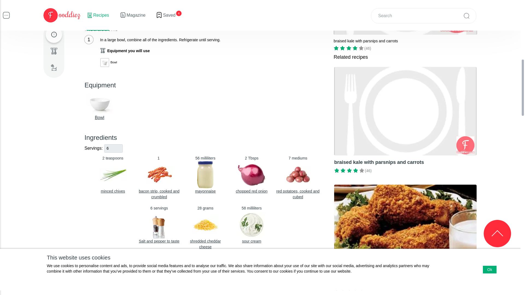 The height and width of the screenshot is (295, 525). What do you see at coordinates (206, 175) in the screenshot?
I see `Bowl` at bounding box center [206, 175].